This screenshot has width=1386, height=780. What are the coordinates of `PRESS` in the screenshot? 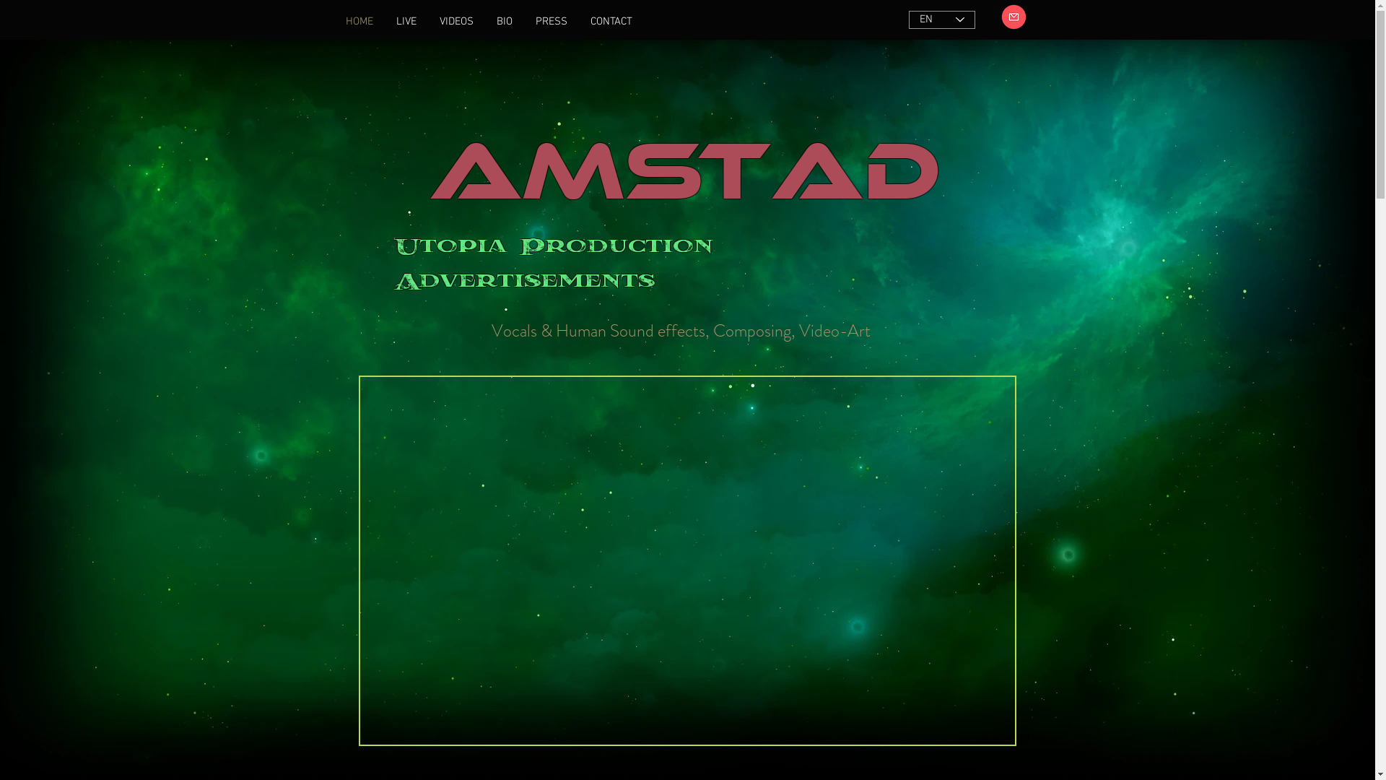 It's located at (552, 22).